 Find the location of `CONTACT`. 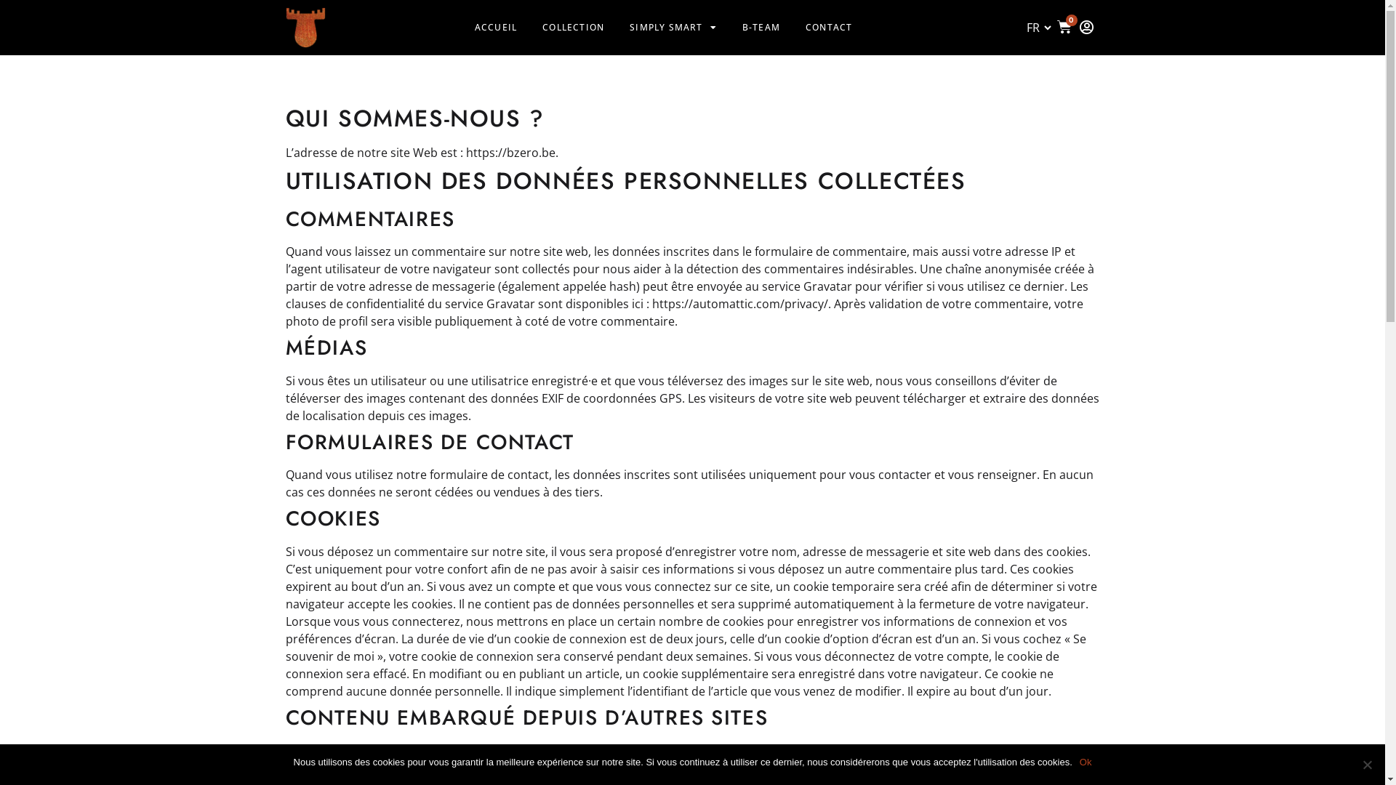

CONTACT is located at coordinates (829, 28).